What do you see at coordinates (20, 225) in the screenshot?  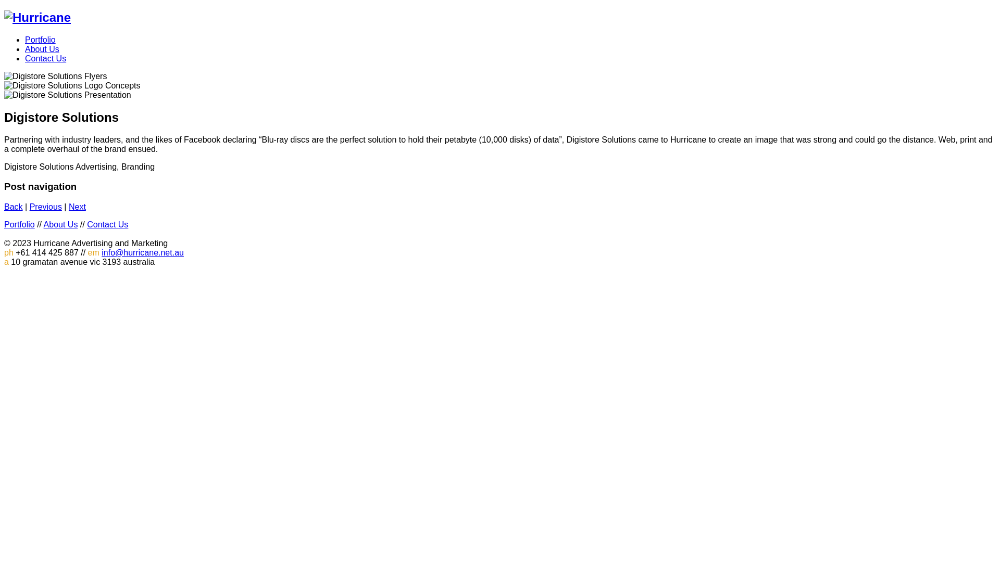 I see `Portfolio` at bounding box center [20, 225].